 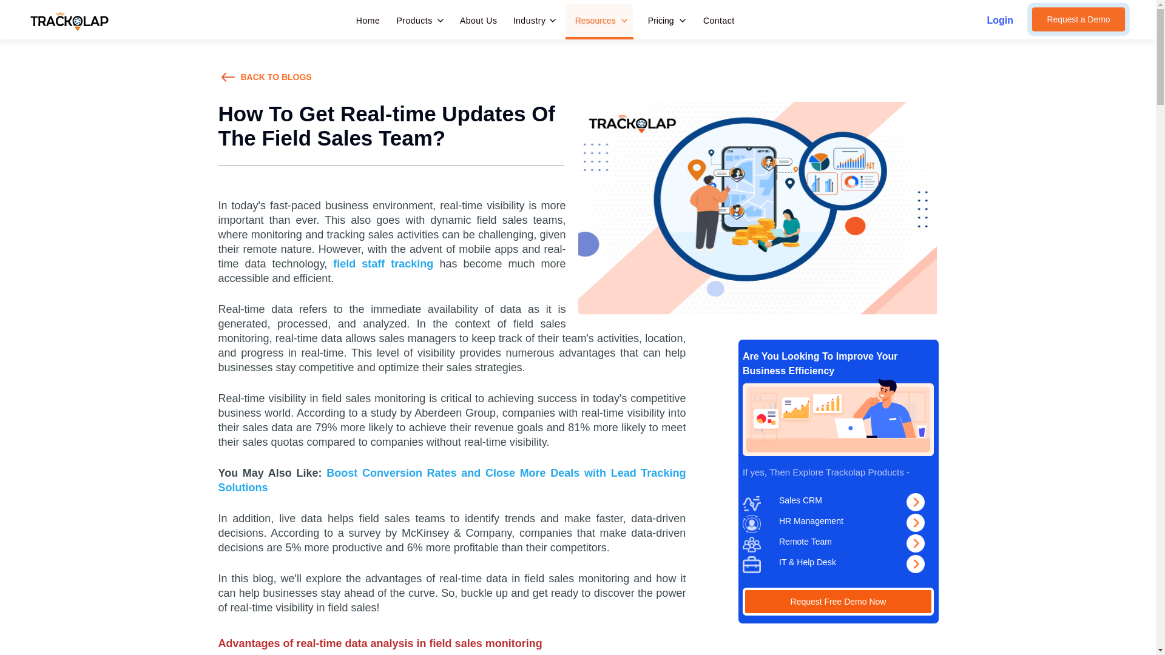 What do you see at coordinates (368, 21) in the screenshot?
I see `Home` at bounding box center [368, 21].